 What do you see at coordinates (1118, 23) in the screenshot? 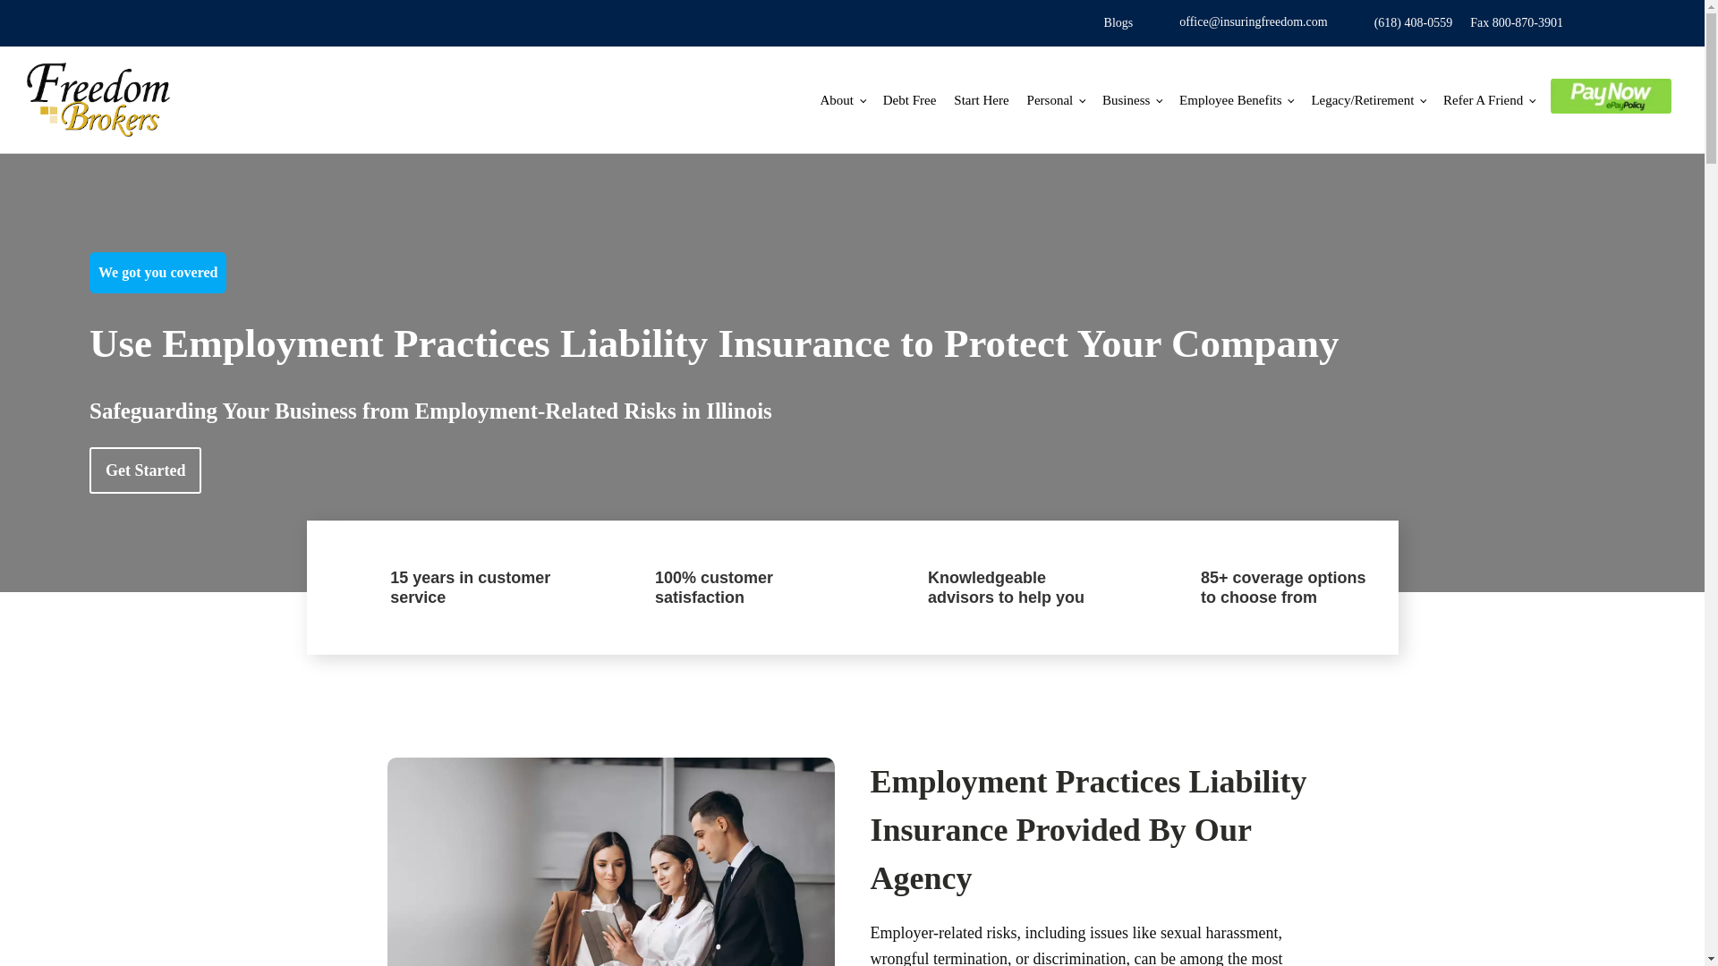
I see `Blogs` at bounding box center [1118, 23].